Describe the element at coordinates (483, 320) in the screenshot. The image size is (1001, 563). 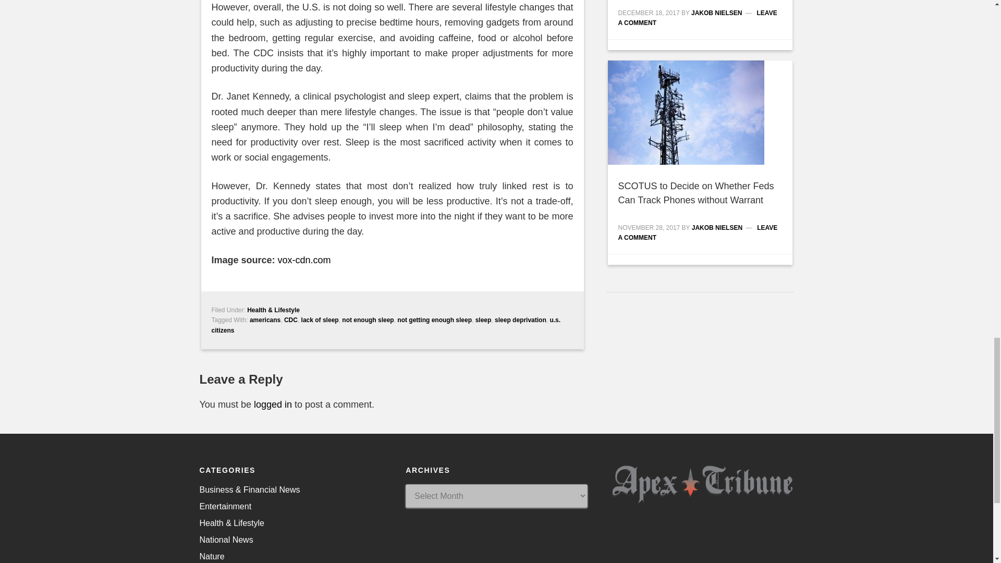
I see `sleep` at that location.